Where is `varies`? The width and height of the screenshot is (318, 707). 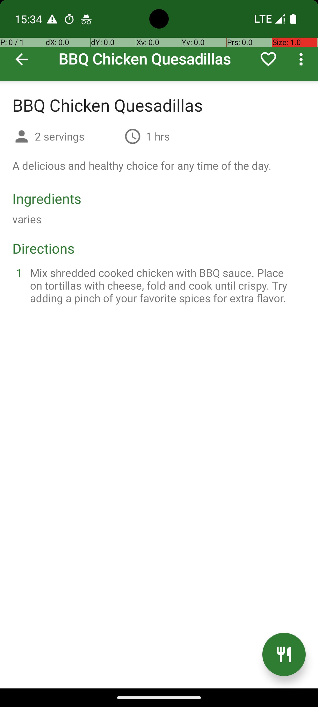 varies is located at coordinates (27, 219).